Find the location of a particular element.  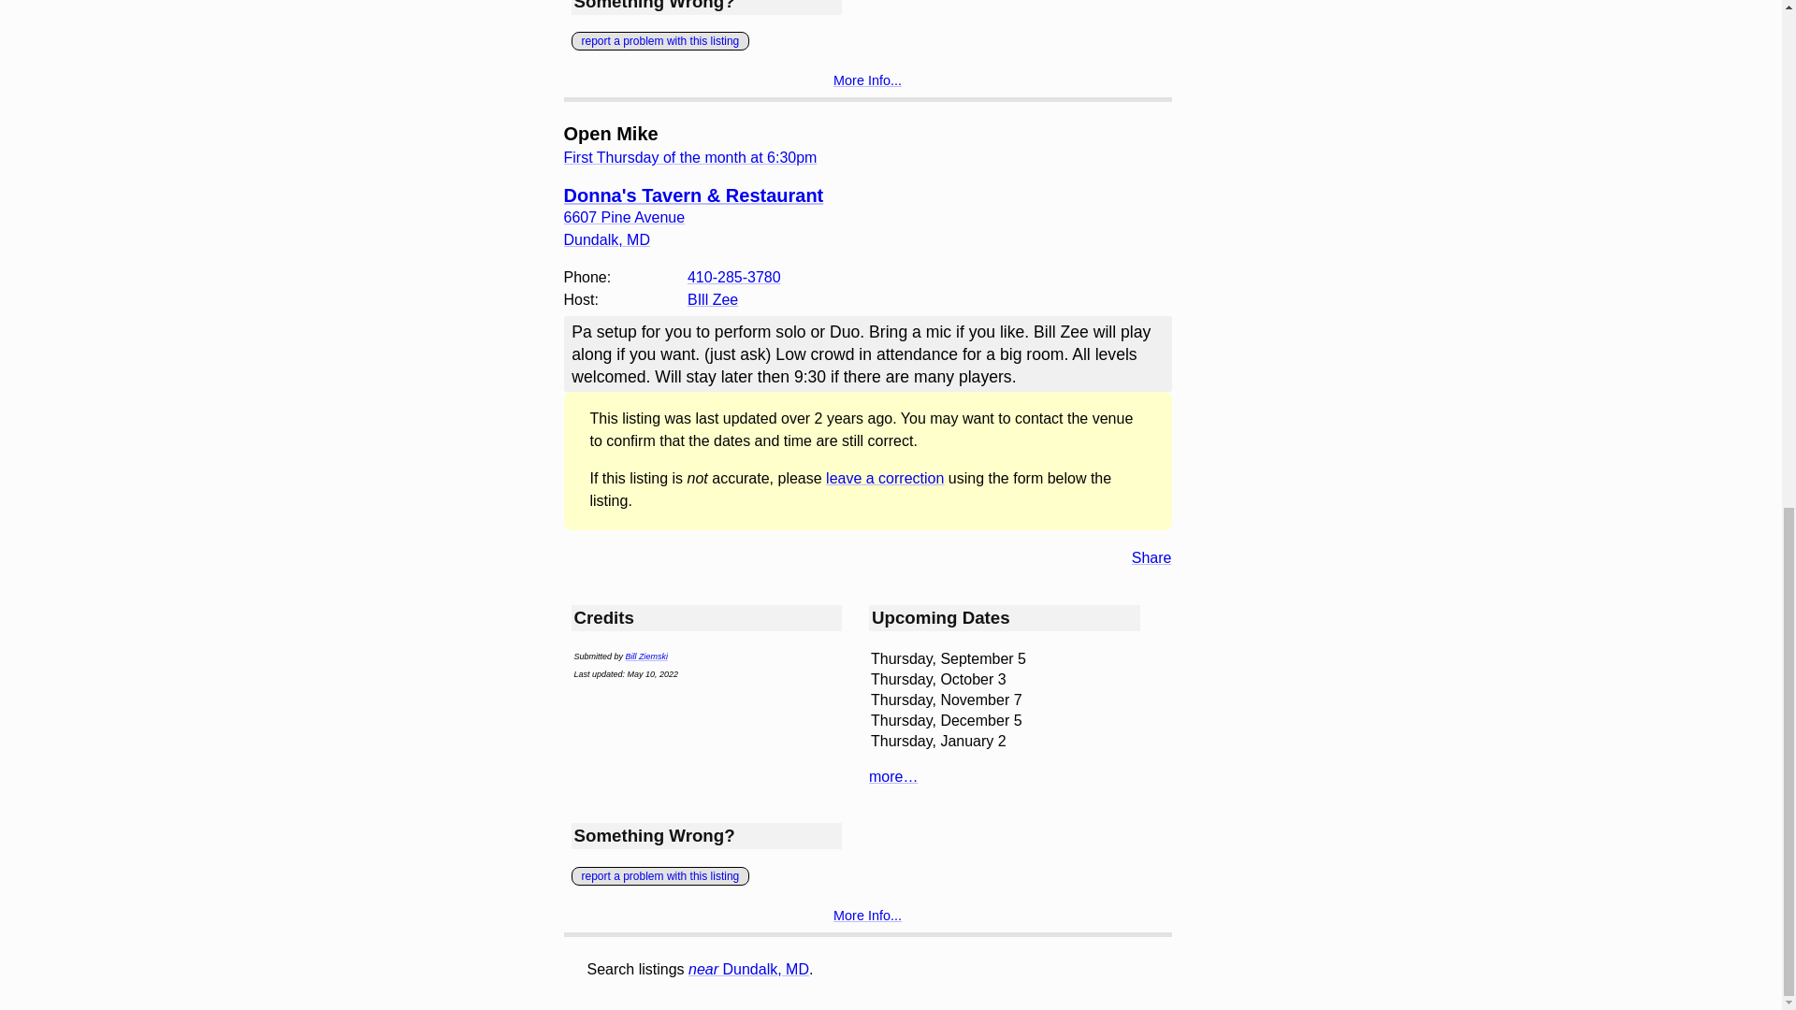

report a problem with this listing is located at coordinates (659, 41).